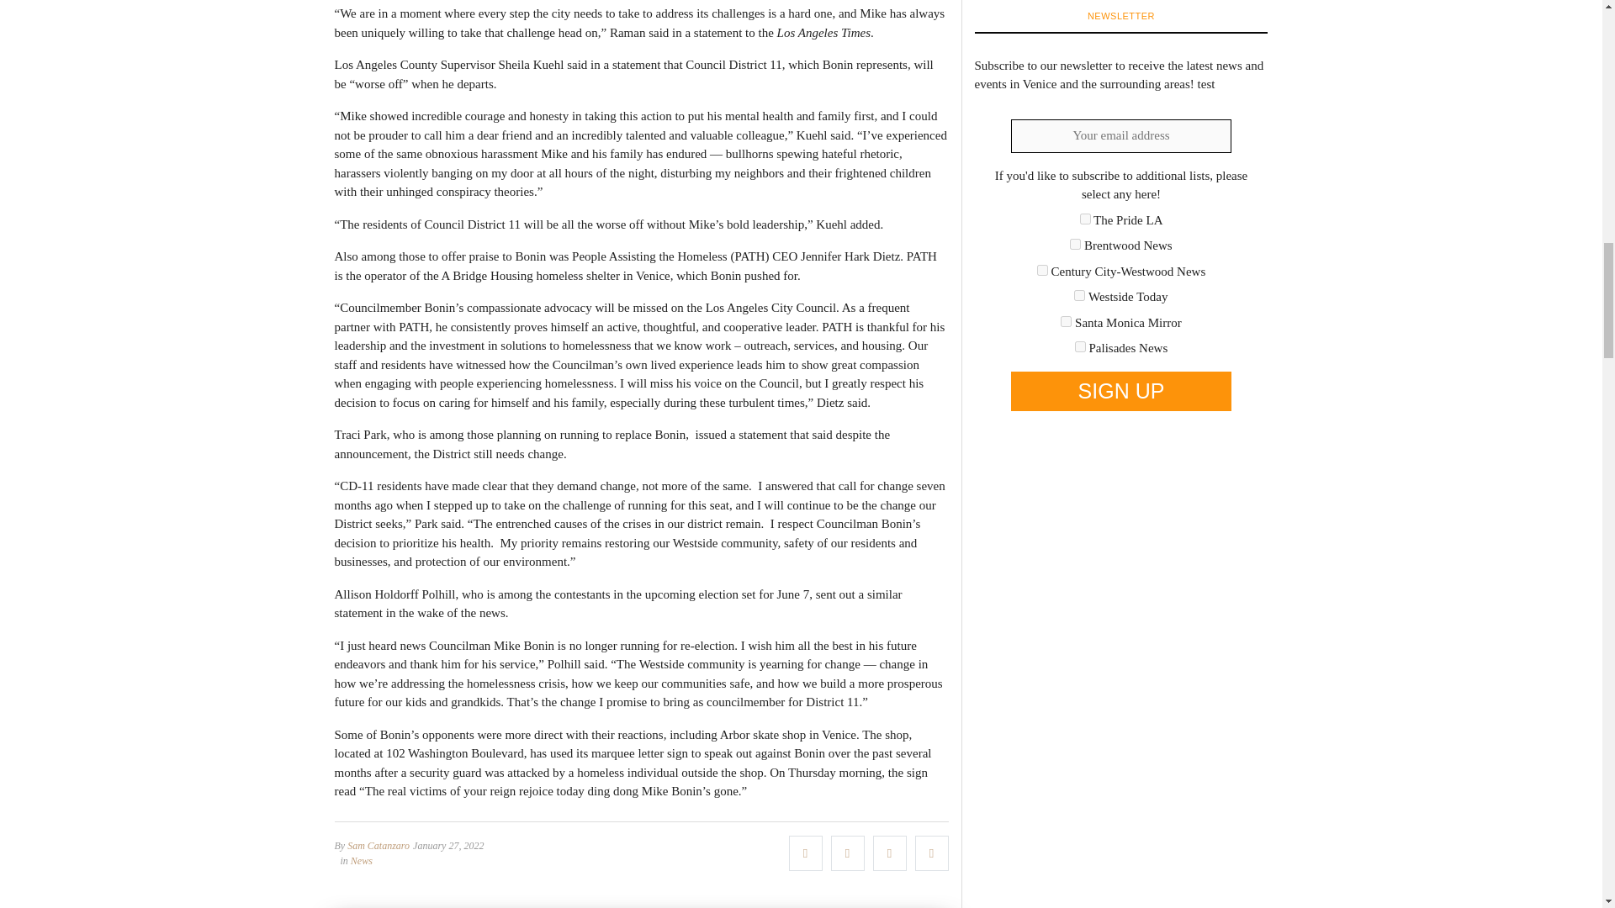 This screenshot has width=1615, height=908. I want to click on d0b5733862, so click(1067, 321).